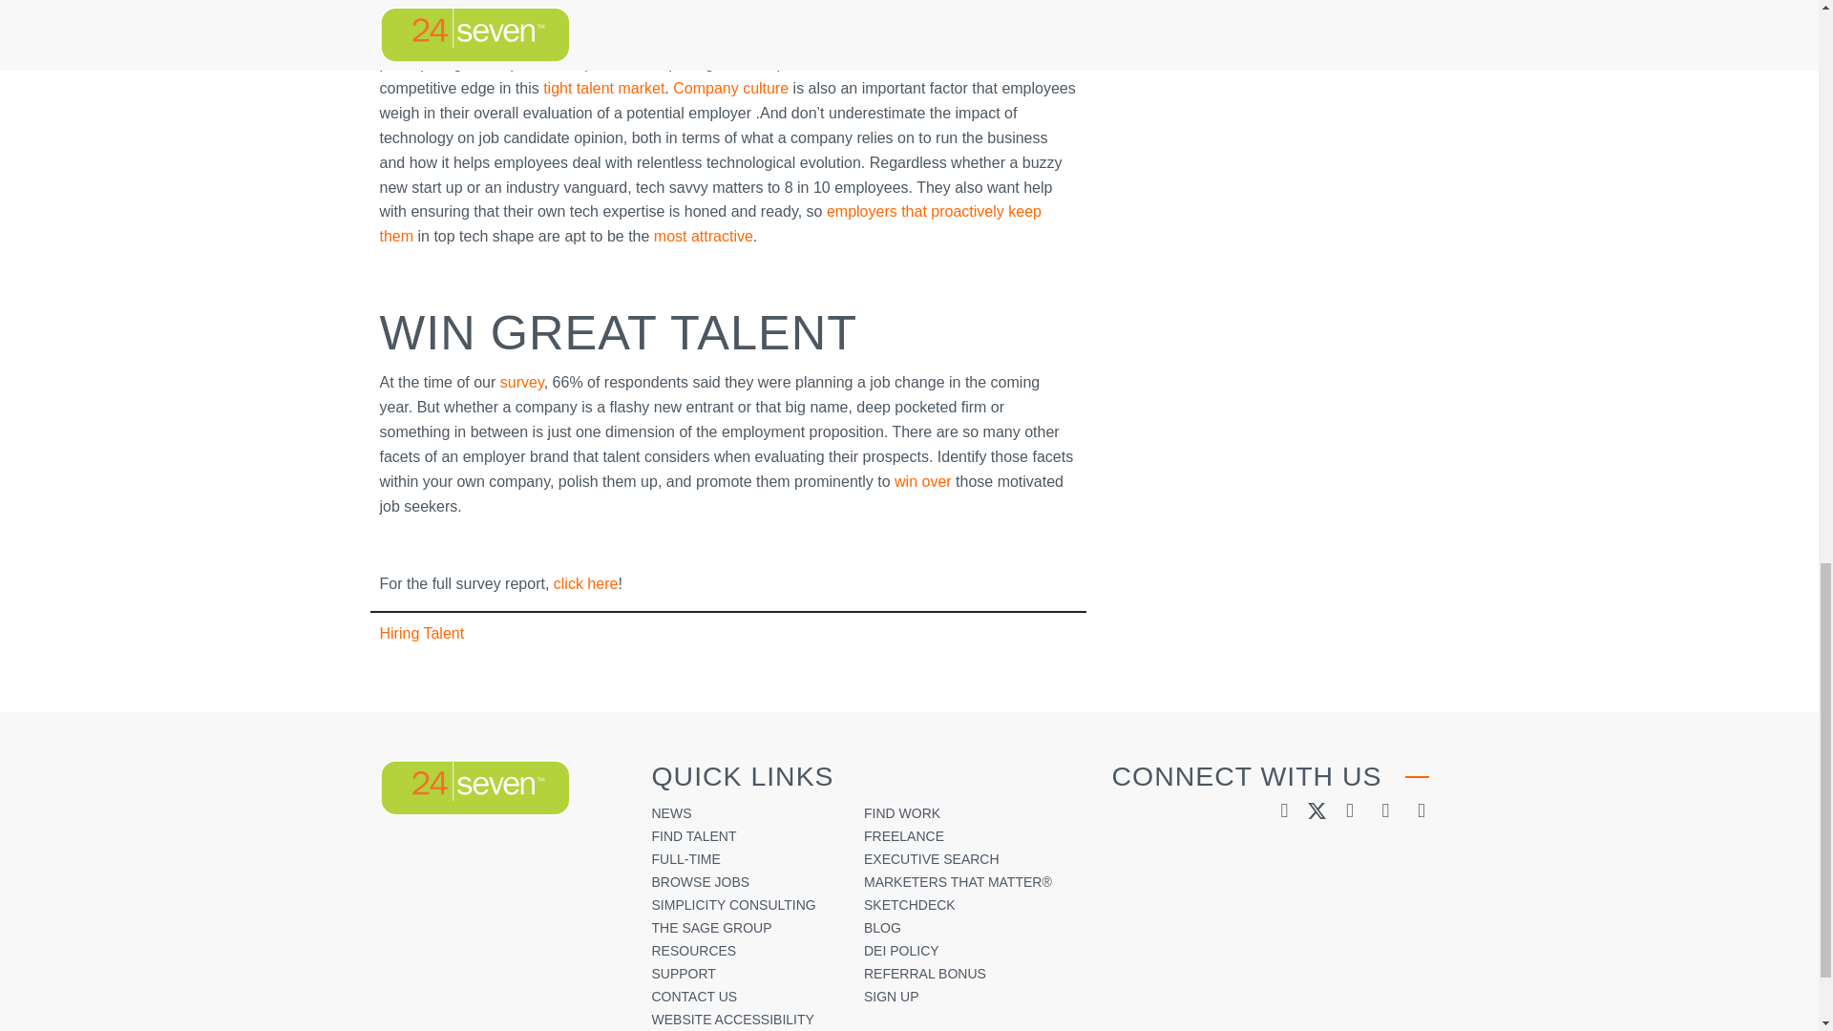 The width and height of the screenshot is (1833, 1031). What do you see at coordinates (1317, 810) in the screenshot?
I see `Twitter` at bounding box center [1317, 810].